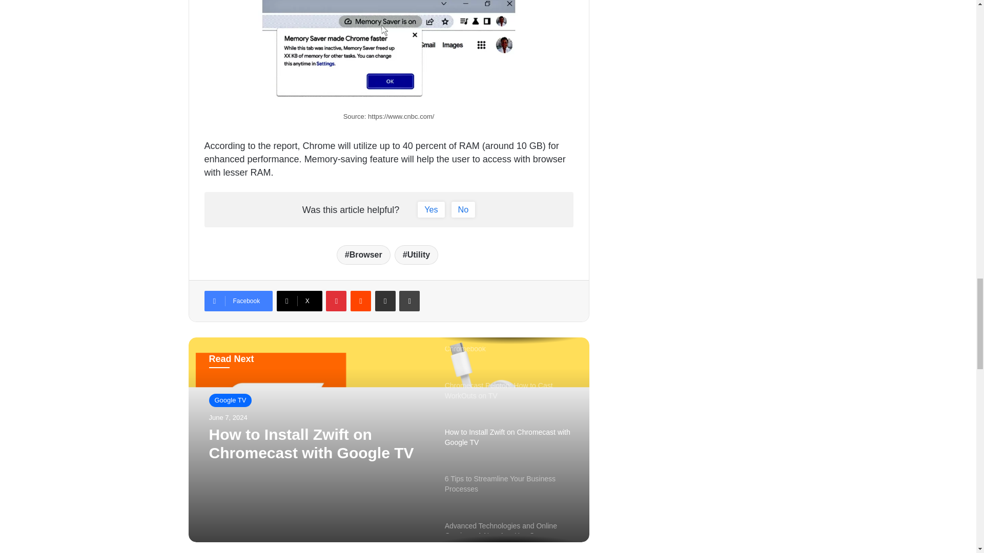  I want to click on Utility, so click(416, 255).